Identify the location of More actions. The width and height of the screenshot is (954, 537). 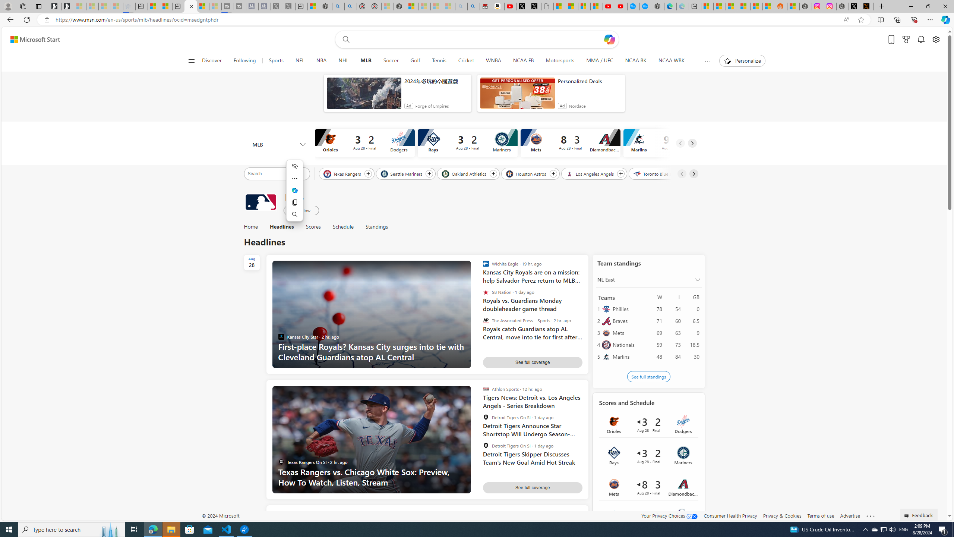
(295, 179).